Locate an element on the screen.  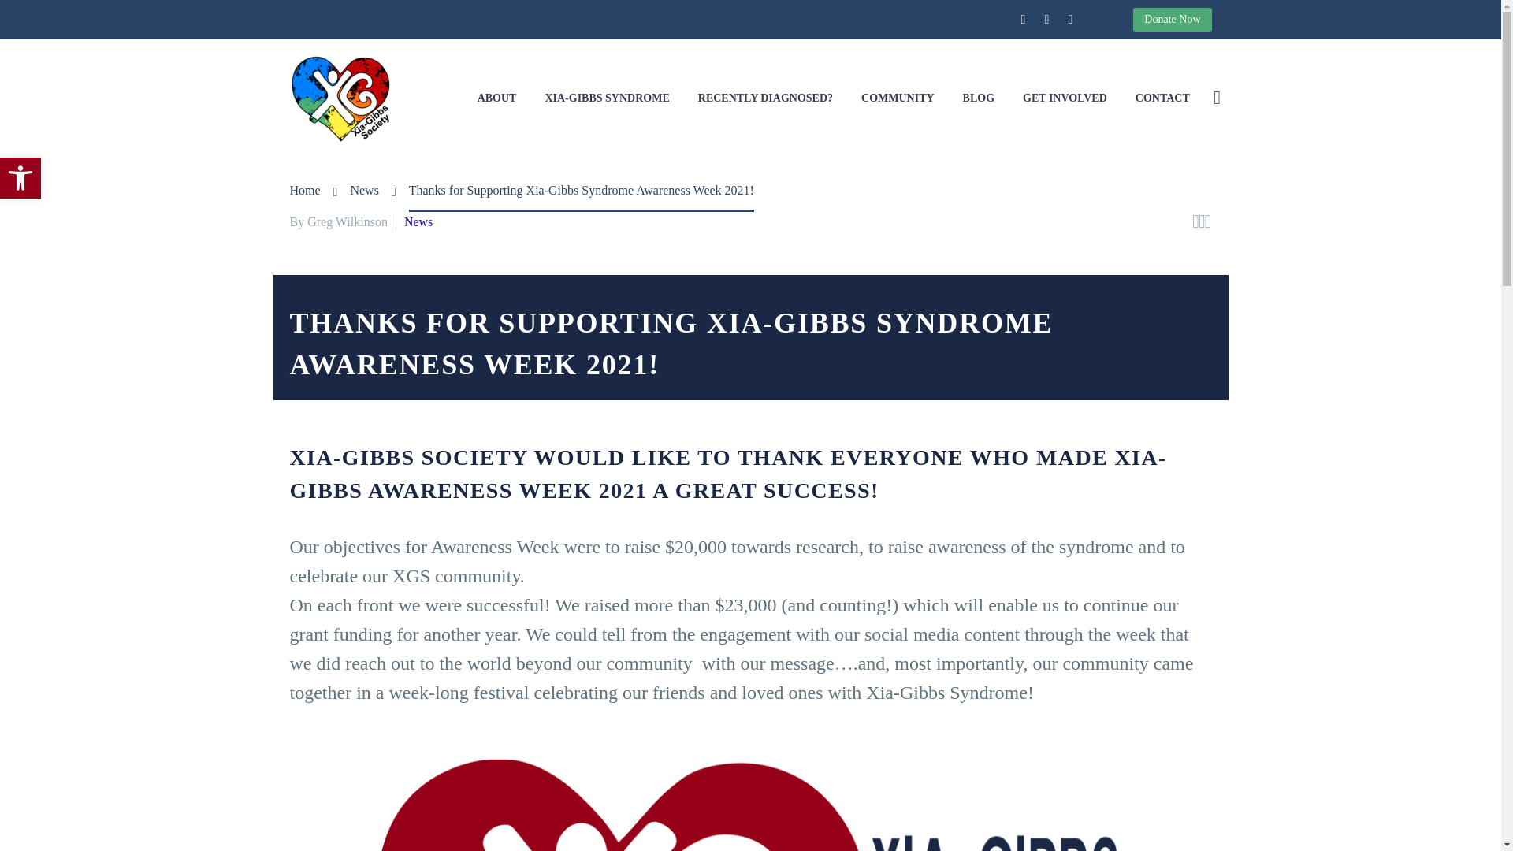
COMMUNITY is located at coordinates (979, 98).